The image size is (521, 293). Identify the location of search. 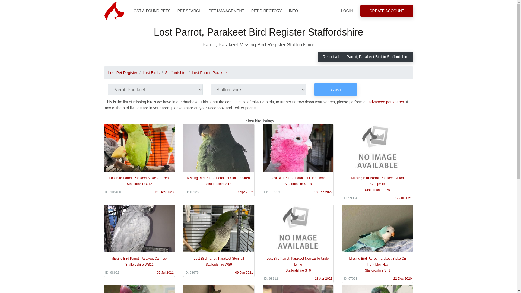
(336, 90).